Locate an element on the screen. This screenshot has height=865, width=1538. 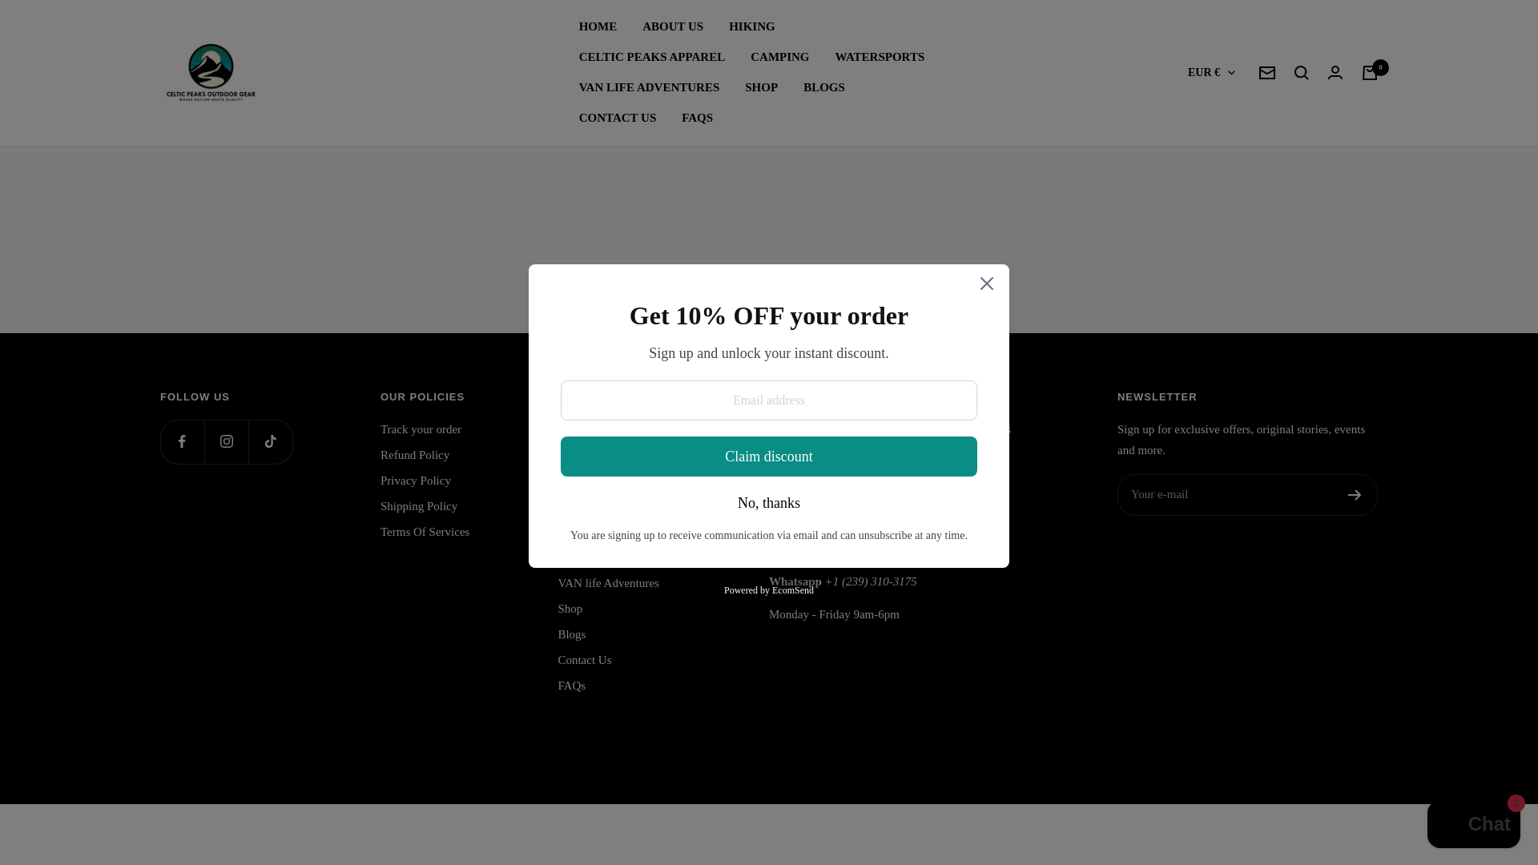
Maestro is located at coordinates (1214, 746).